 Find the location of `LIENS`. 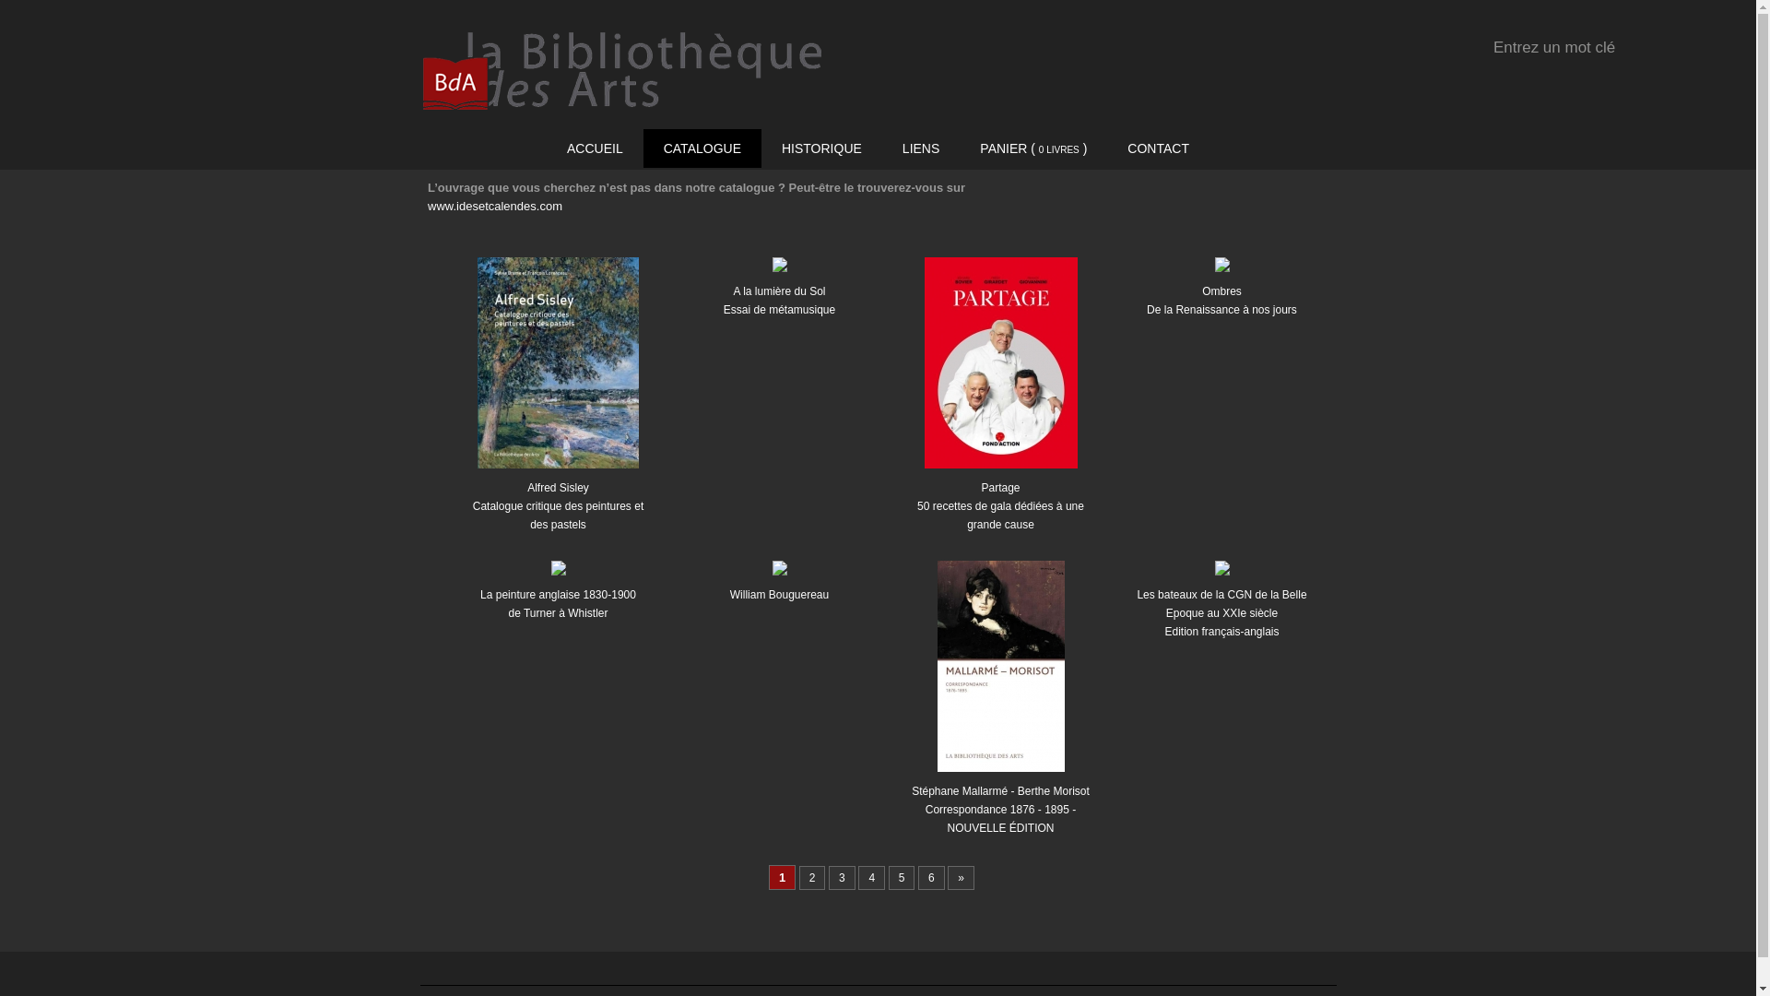

LIENS is located at coordinates (921, 148).